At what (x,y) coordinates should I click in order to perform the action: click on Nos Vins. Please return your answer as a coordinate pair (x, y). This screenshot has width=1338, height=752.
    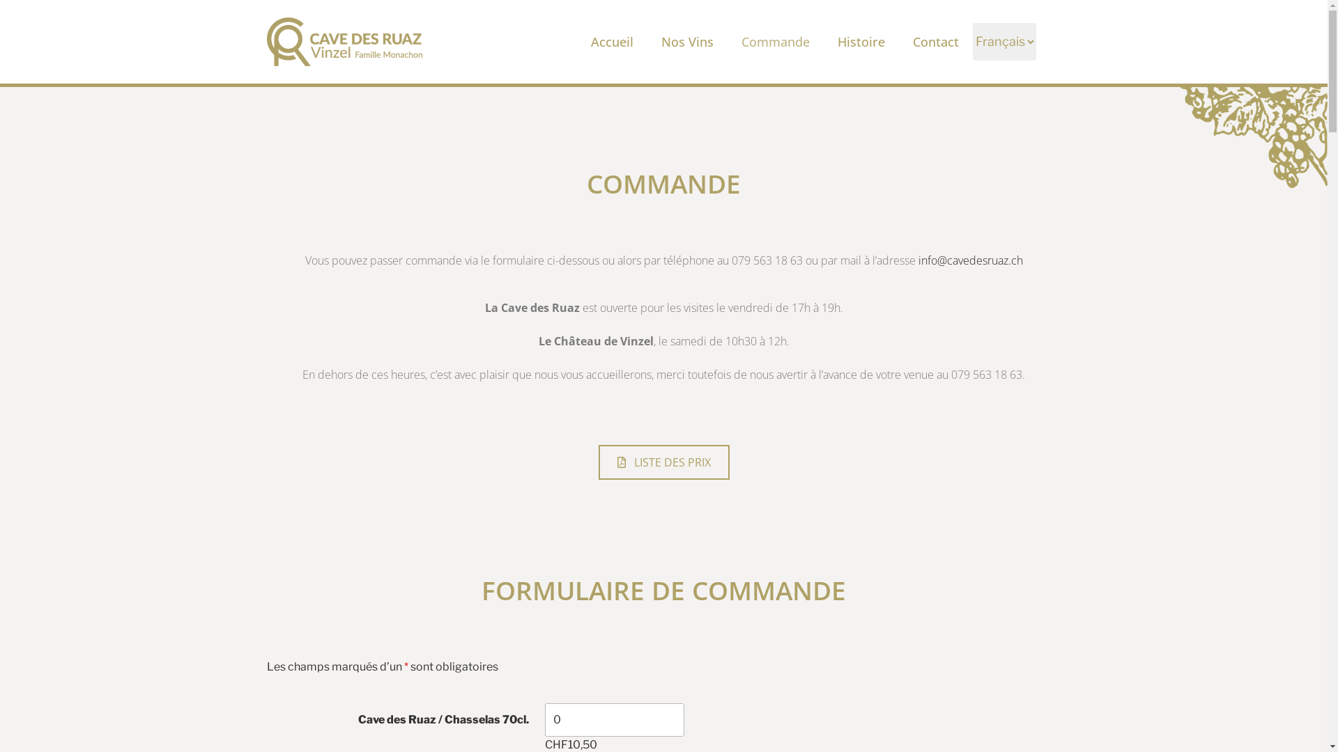
    Looking at the image, I should click on (687, 42).